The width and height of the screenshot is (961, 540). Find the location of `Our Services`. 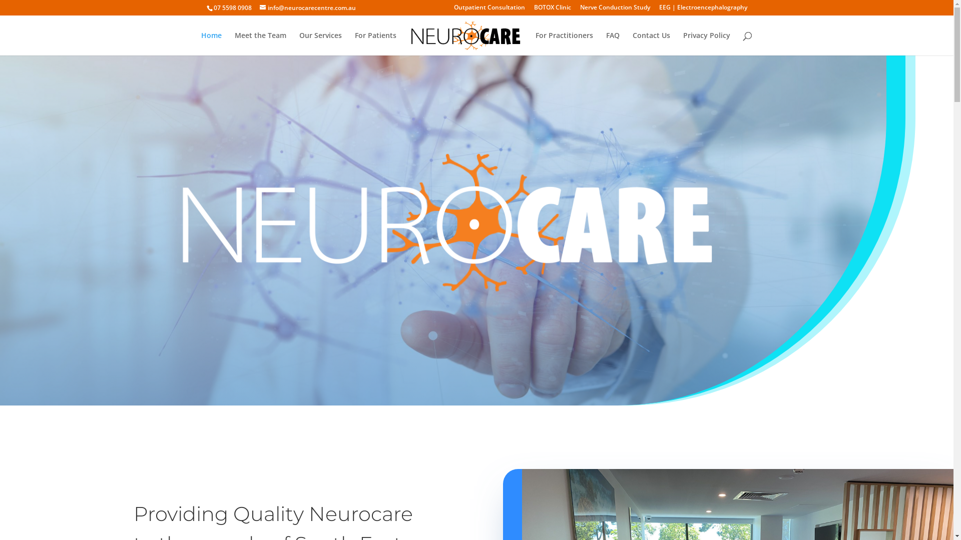

Our Services is located at coordinates (320, 44).